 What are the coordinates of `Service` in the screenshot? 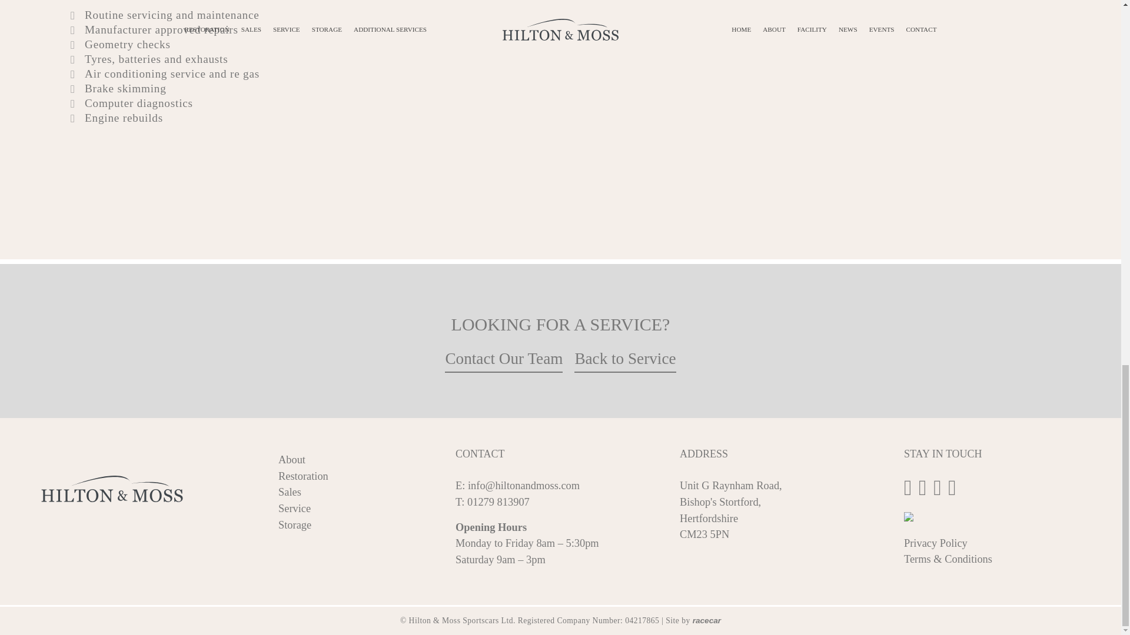 It's located at (294, 508).